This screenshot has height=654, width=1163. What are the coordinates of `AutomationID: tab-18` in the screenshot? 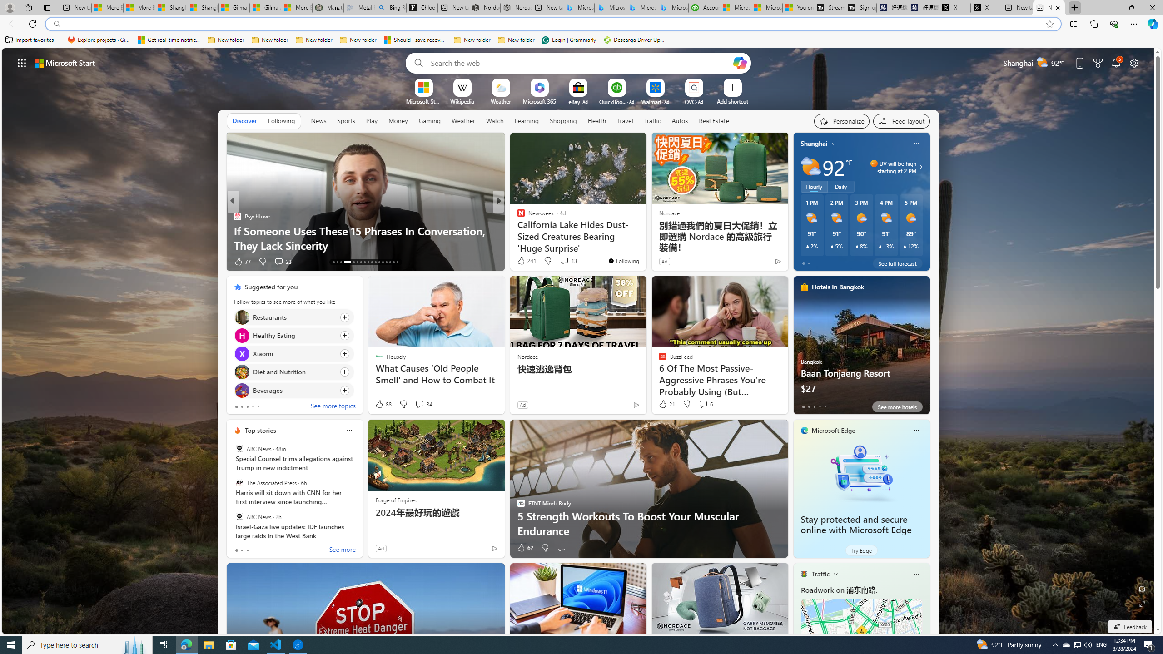 It's located at (357, 262).